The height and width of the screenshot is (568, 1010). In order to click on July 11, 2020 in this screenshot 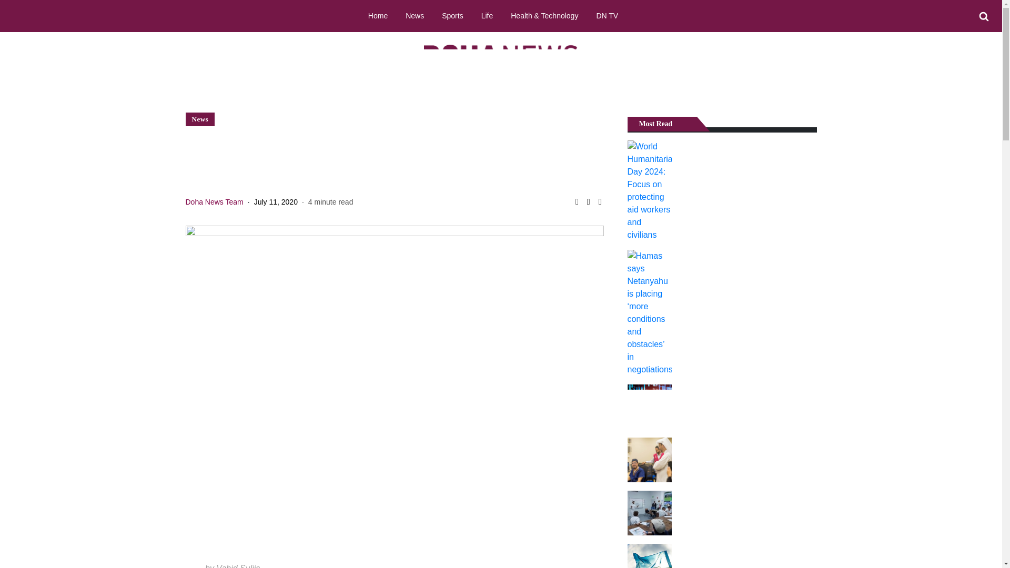, I will do `click(276, 202)`.